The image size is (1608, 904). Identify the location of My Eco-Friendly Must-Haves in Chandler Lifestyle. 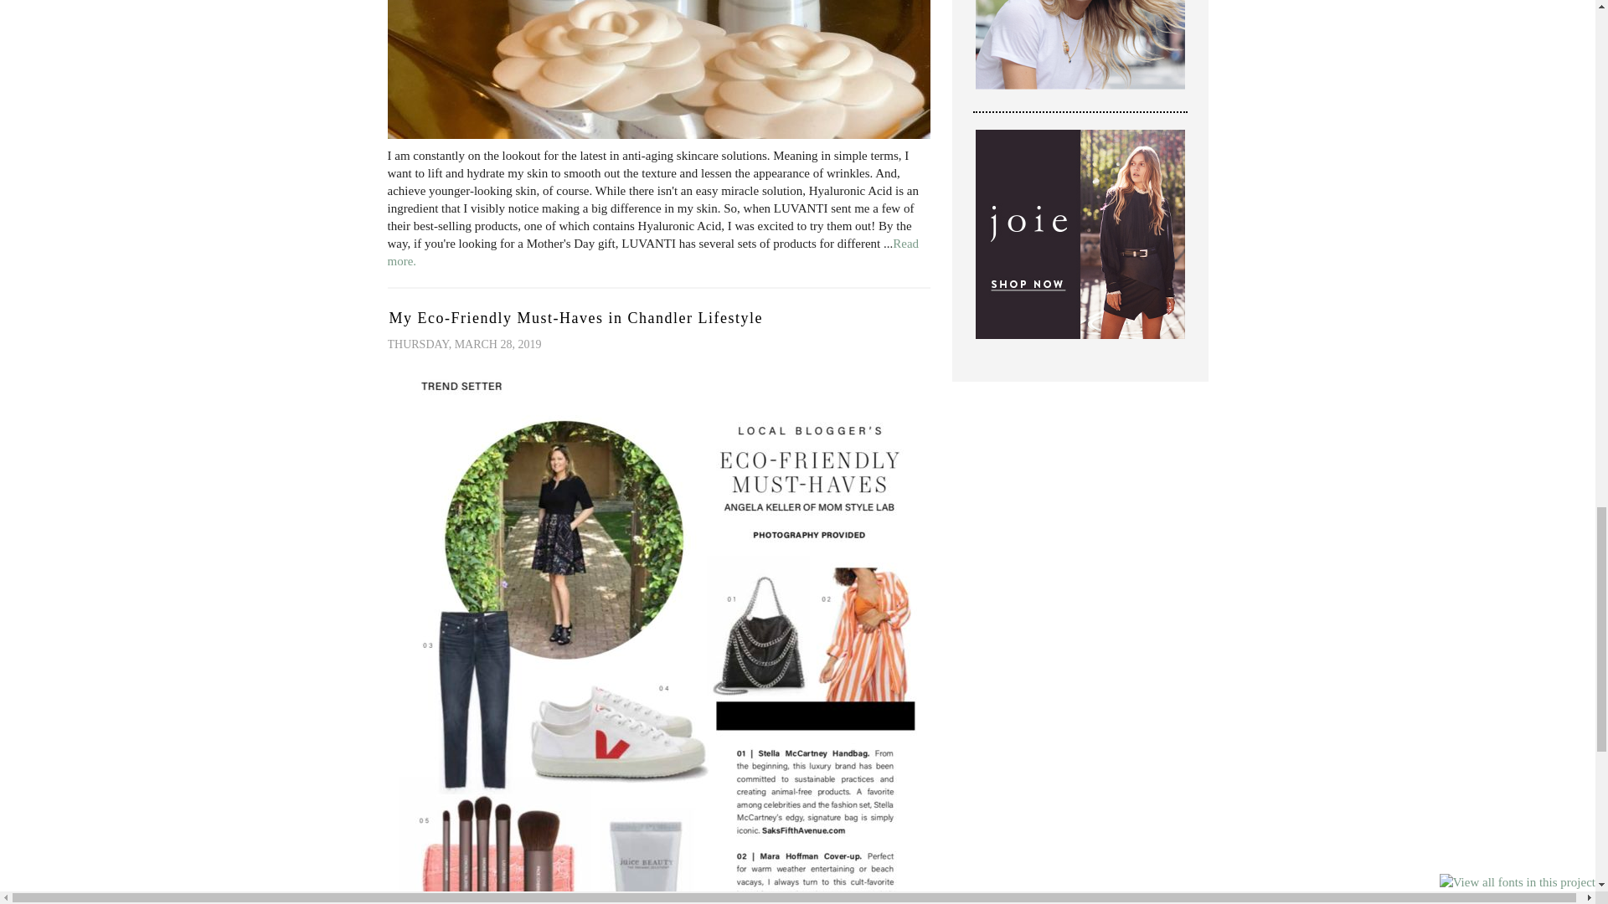
(575, 318).